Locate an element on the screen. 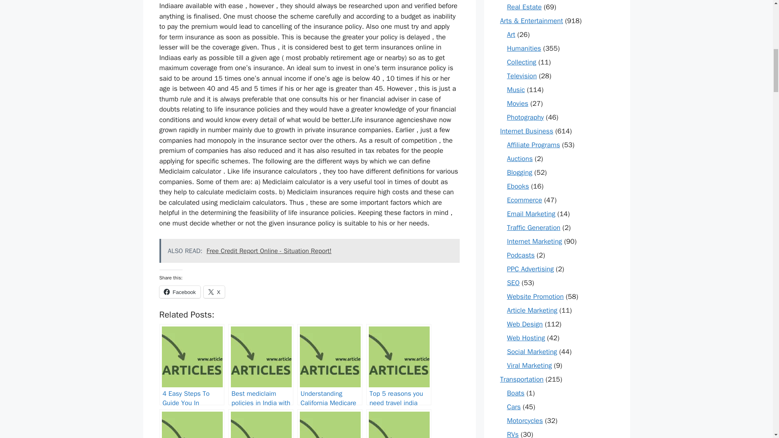 Image resolution: width=779 pixels, height=438 pixels. Click to share on Facebook is located at coordinates (179, 292).